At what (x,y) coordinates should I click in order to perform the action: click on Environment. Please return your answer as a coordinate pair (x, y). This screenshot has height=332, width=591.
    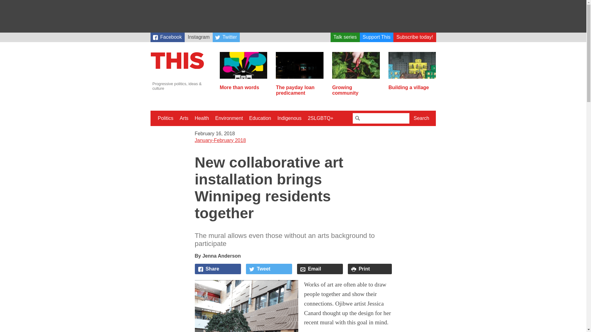
    Looking at the image, I should click on (229, 118).